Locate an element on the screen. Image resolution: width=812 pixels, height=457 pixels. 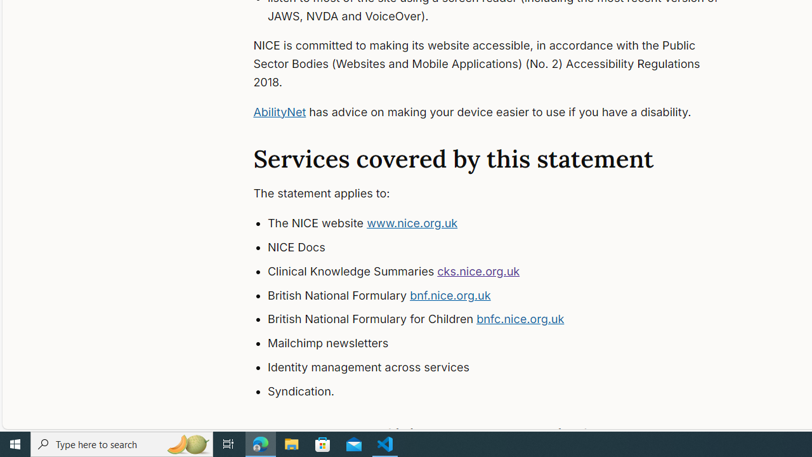
Identity management across services is located at coordinates (505, 367).